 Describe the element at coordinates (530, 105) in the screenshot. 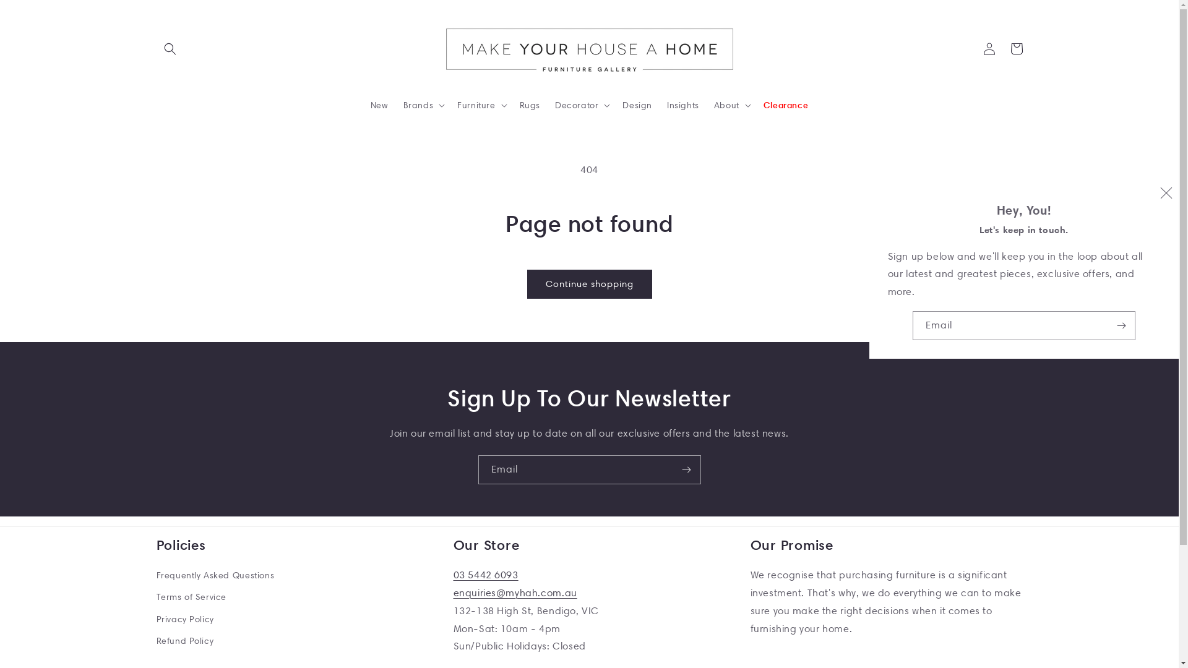

I see `Rugs` at that location.